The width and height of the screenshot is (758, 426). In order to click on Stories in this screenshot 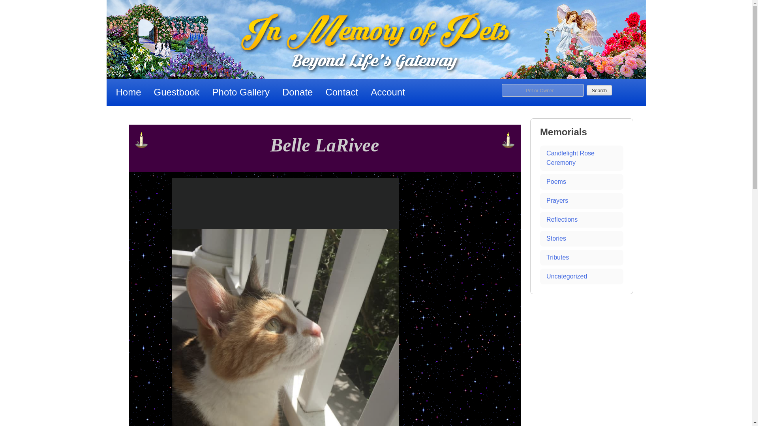, I will do `click(581, 239)`.